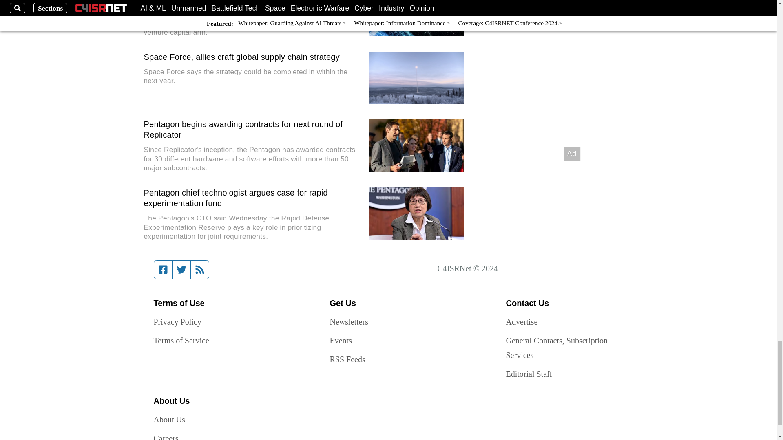  What do you see at coordinates (163, 270) in the screenshot?
I see `Facebook page` at bounding box center [163, 270].